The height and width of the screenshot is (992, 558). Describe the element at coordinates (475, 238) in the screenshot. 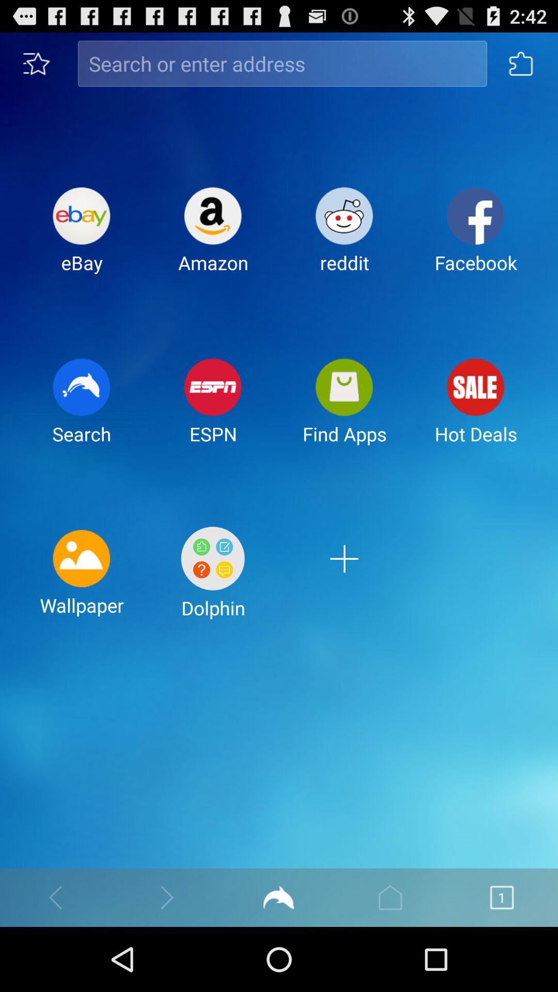

I see `select the facebook item` at that location.